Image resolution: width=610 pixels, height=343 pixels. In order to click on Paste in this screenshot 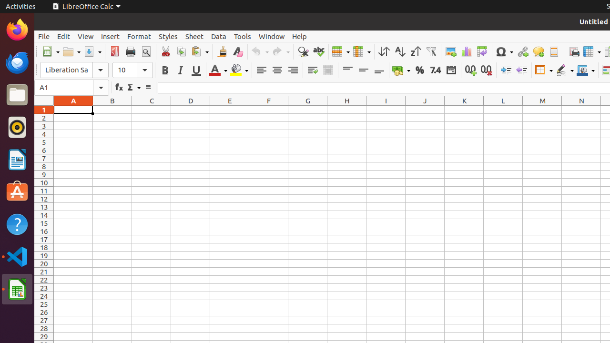, I will do `click(200, 51)`.